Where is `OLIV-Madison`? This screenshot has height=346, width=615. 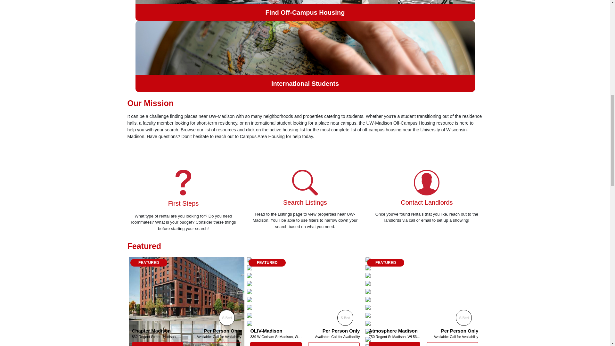
OLIV-Madison is located at coordinates (266, 331).